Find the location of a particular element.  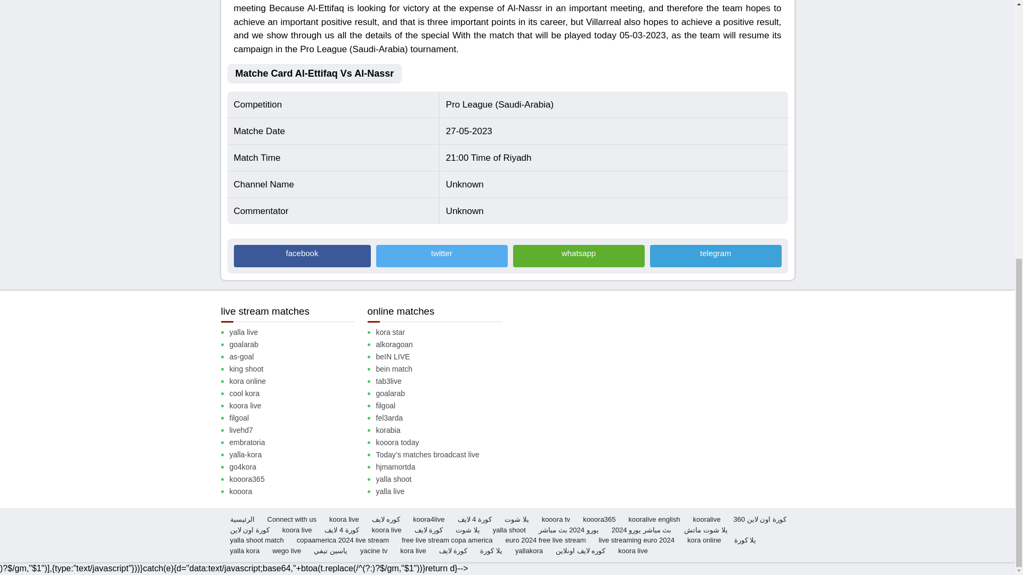

Share to whatsapp is located at coordinates (578, 256).